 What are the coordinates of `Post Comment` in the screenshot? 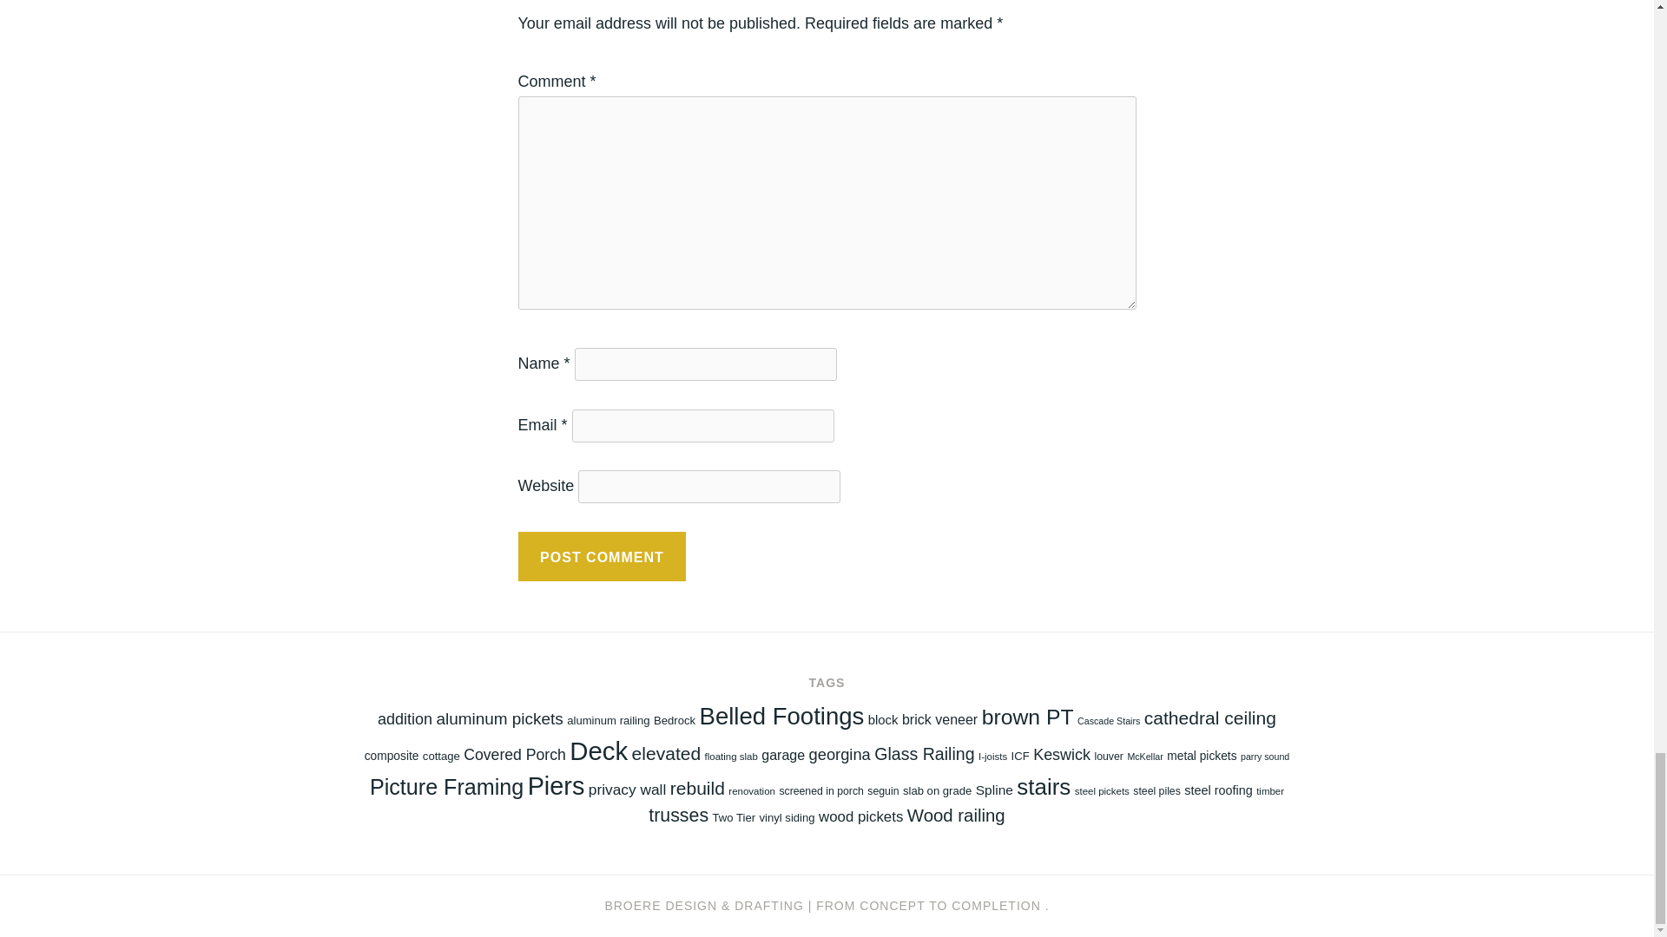 It's located at (601, 557).